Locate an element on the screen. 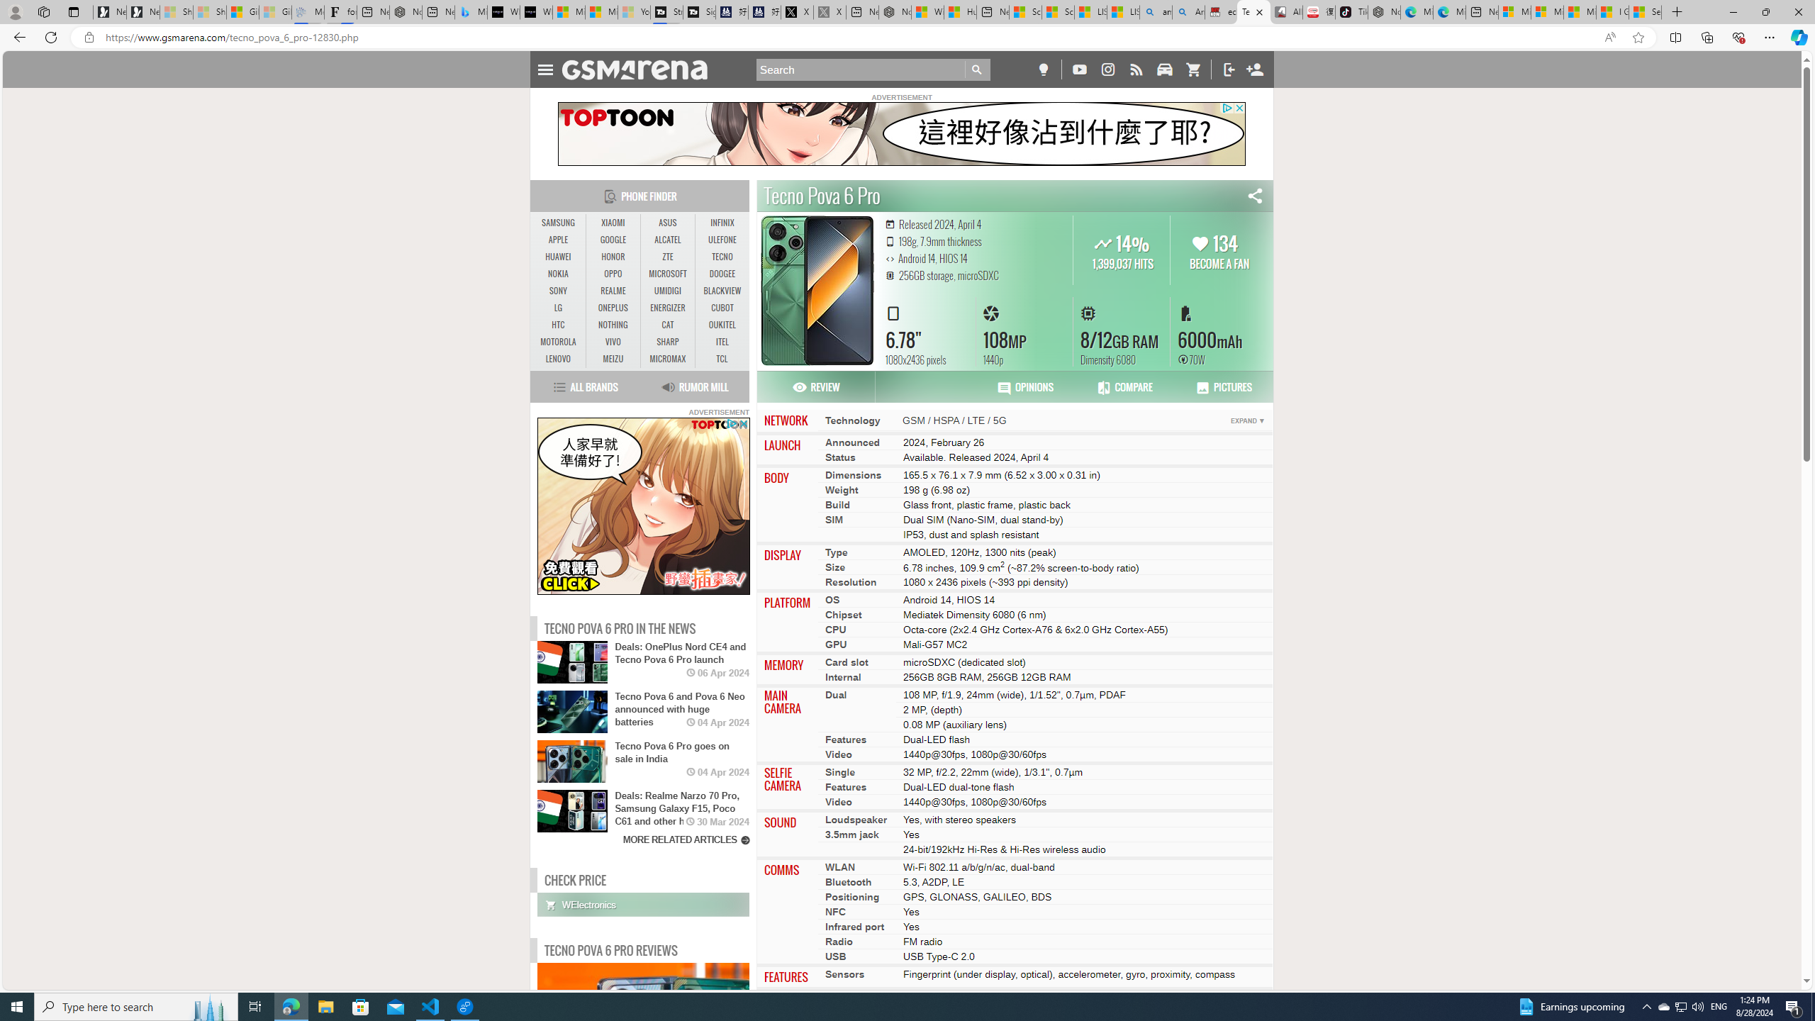  OUKITEL is located at coordinates (722, 325).